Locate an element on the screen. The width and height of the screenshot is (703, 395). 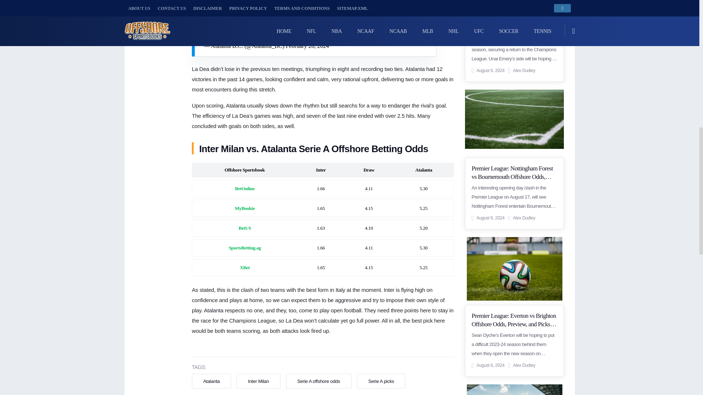
MyBookie is located at coordinates (245, 208).